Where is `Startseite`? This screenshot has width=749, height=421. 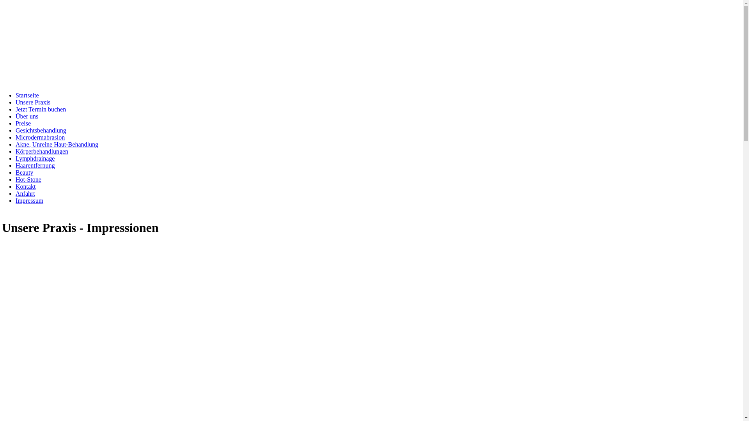 Startseite is located at coordinates (27, 95).